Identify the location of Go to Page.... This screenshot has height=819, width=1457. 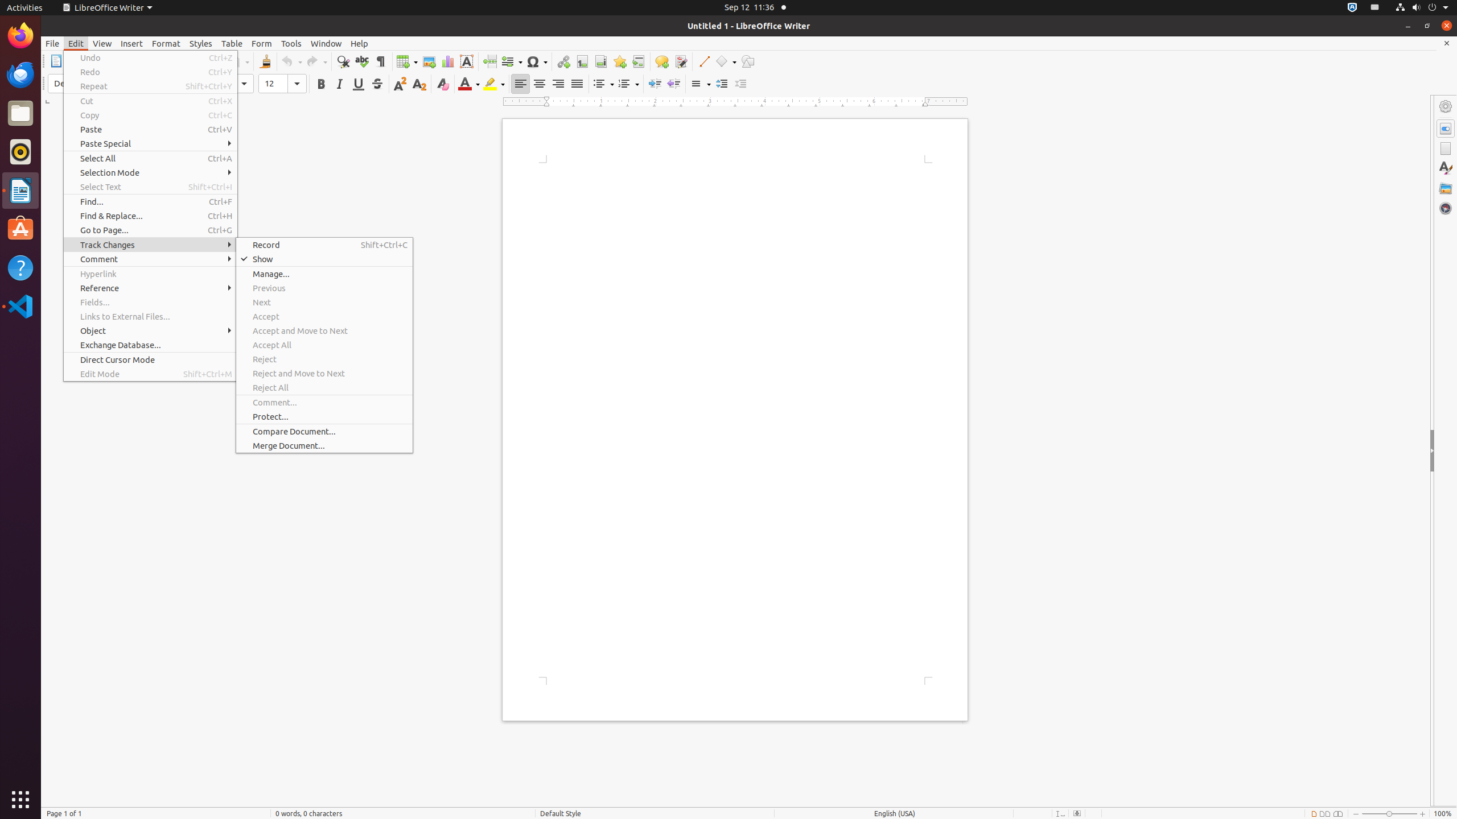
(150, 230).